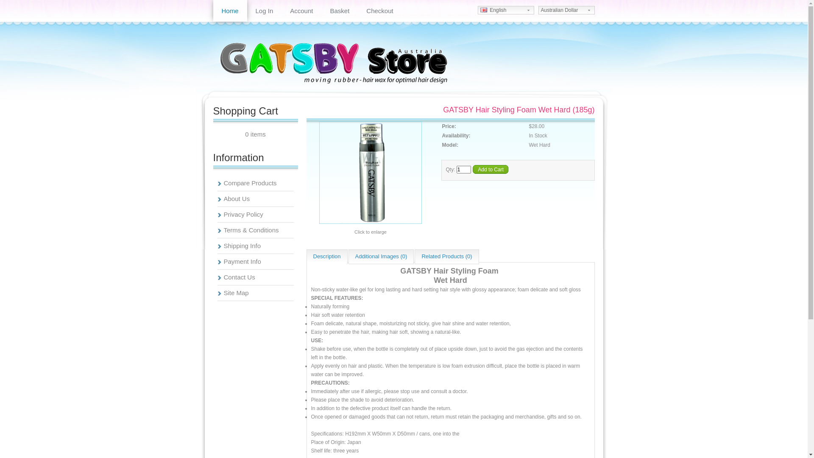 Image resolution: width=814 pixels, height=458 pixels. Describe the element at coordinates (237, 293) in the screenshot. I see `Site Map` at that location.